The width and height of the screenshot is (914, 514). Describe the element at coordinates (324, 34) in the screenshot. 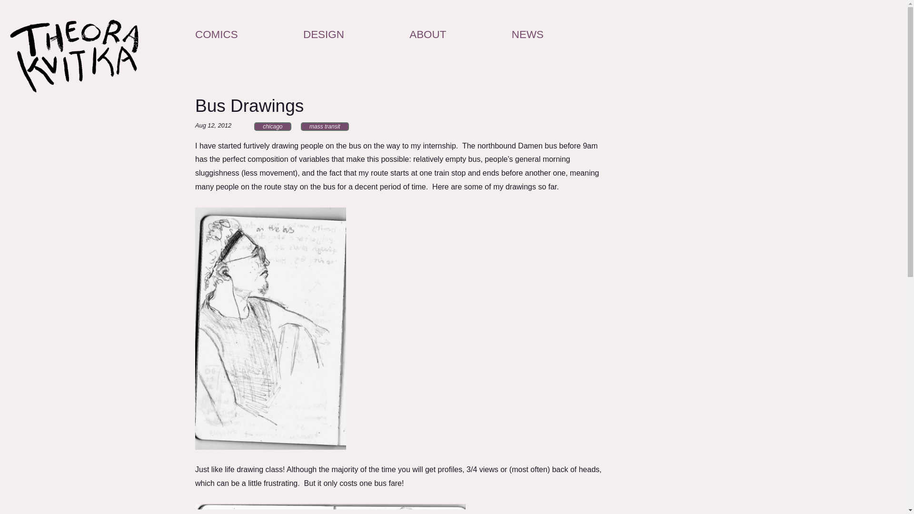

I see `DESIGN` at that location.